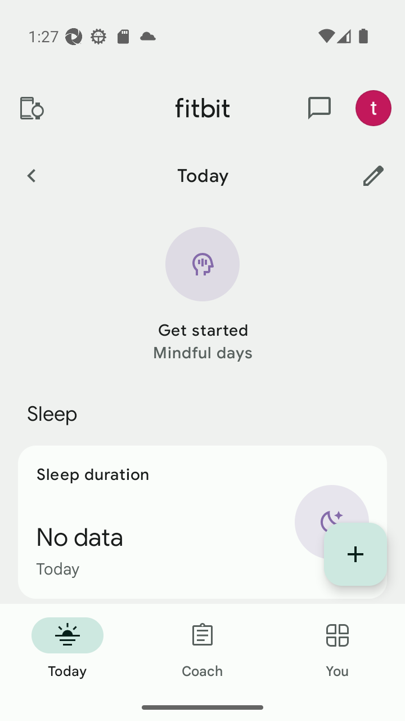 The image size is (405, 721). Describe the element at coordinates (31, 108) in the screenshot. I see `Devices and apps` at that location.